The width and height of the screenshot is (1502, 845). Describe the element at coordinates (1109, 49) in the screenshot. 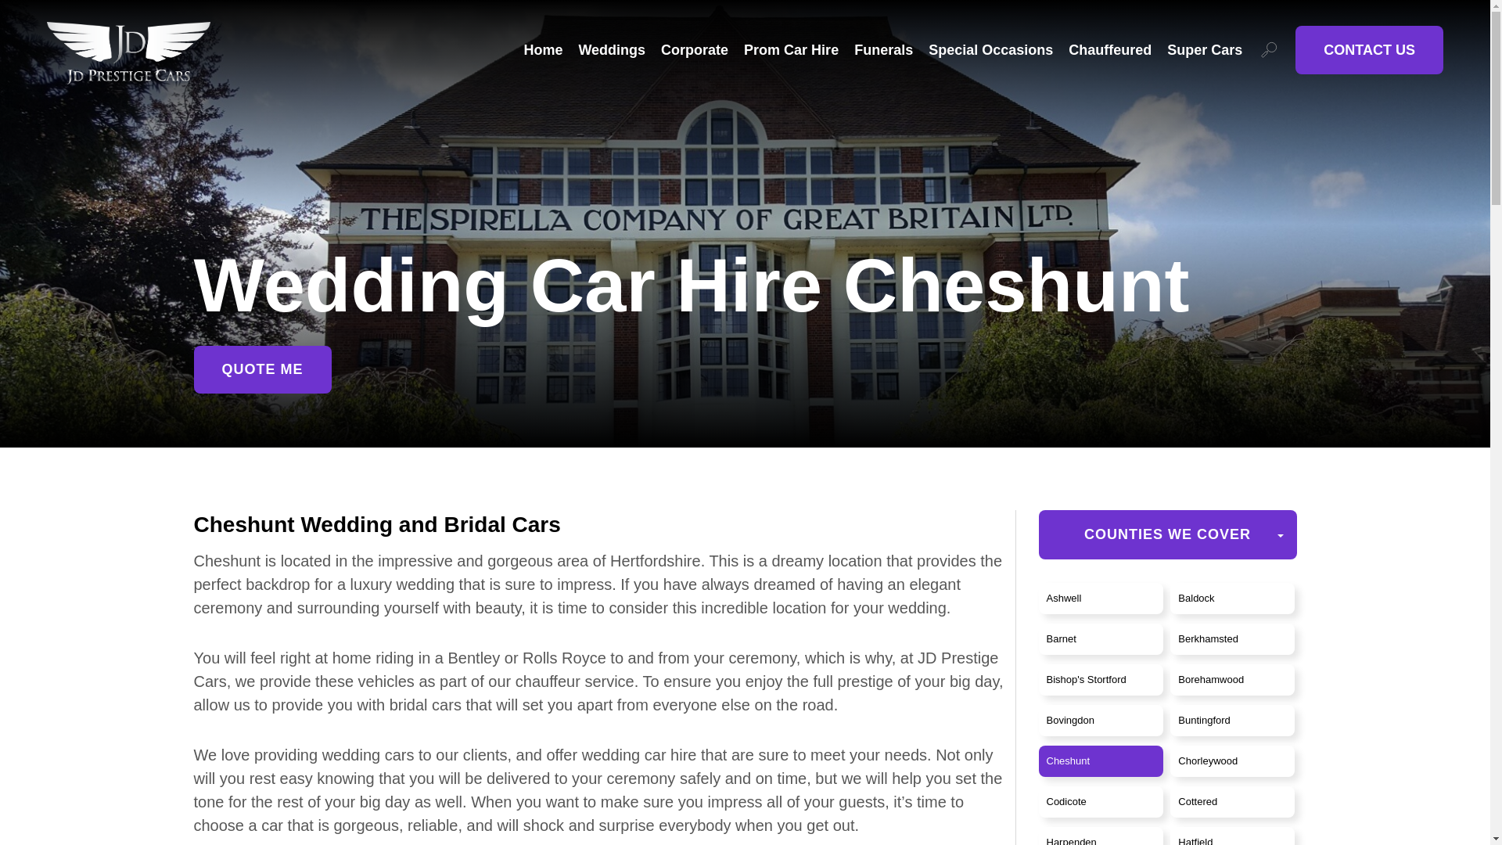

I see `Chauffeured` at that location.